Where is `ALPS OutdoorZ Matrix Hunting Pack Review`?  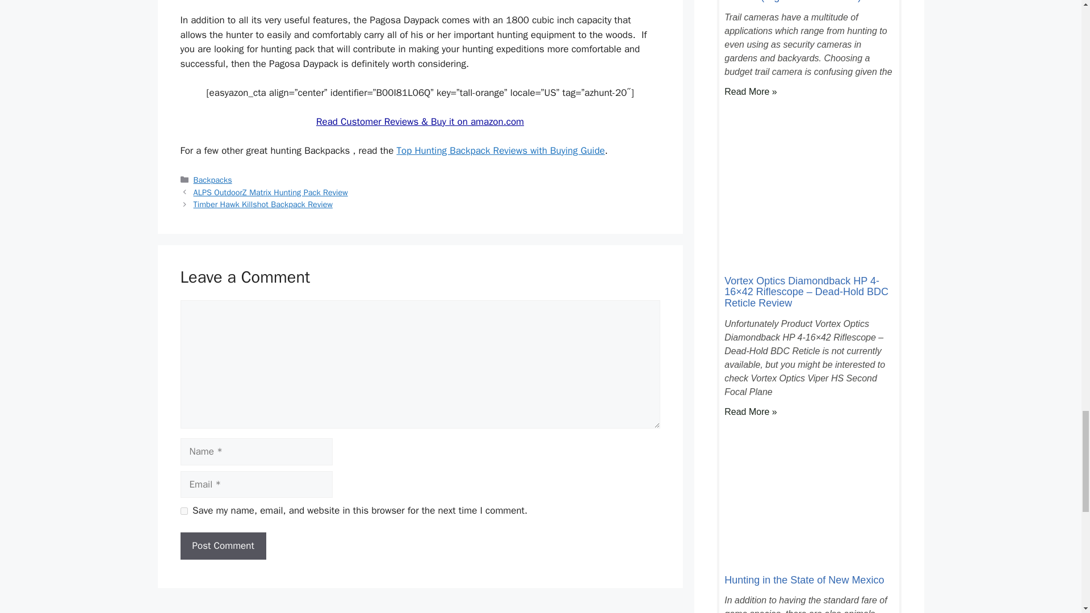 ALPS OutdoorZ Matrix Hunting Pack Review is located at coordinates (270, 192).